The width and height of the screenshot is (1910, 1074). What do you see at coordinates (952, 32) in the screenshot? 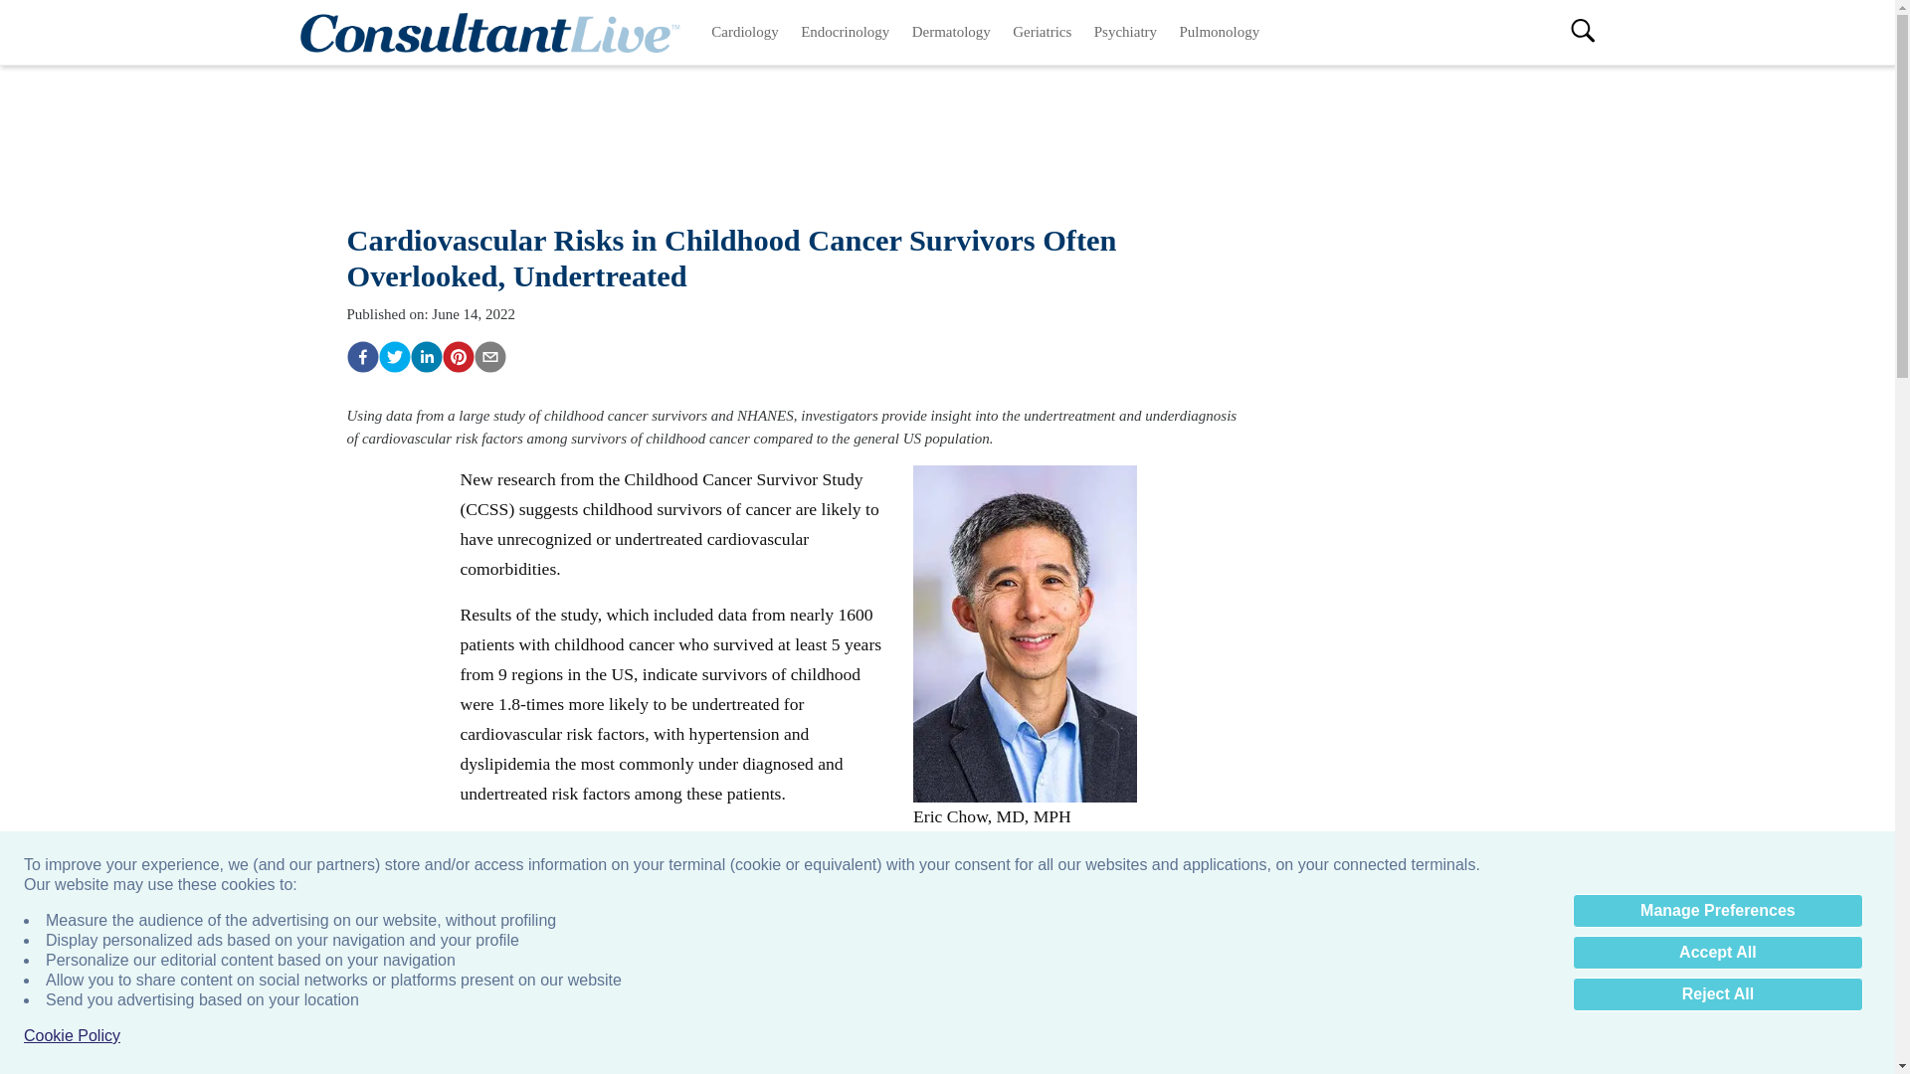
I see `Dermatology` at bounding box center [952, 32].